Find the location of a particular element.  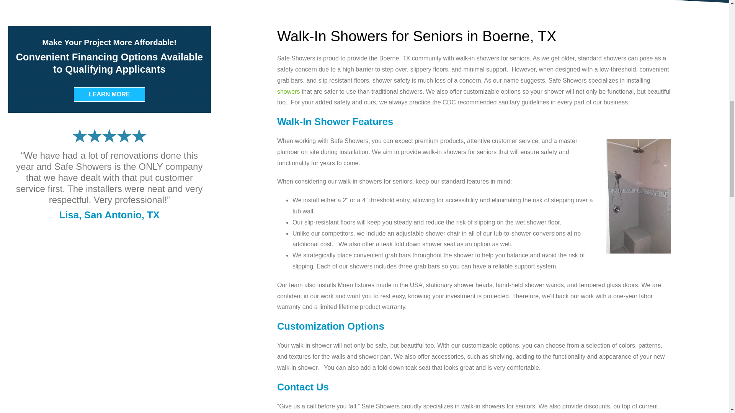

LEARN MORE is located at coordinates (109, 94).